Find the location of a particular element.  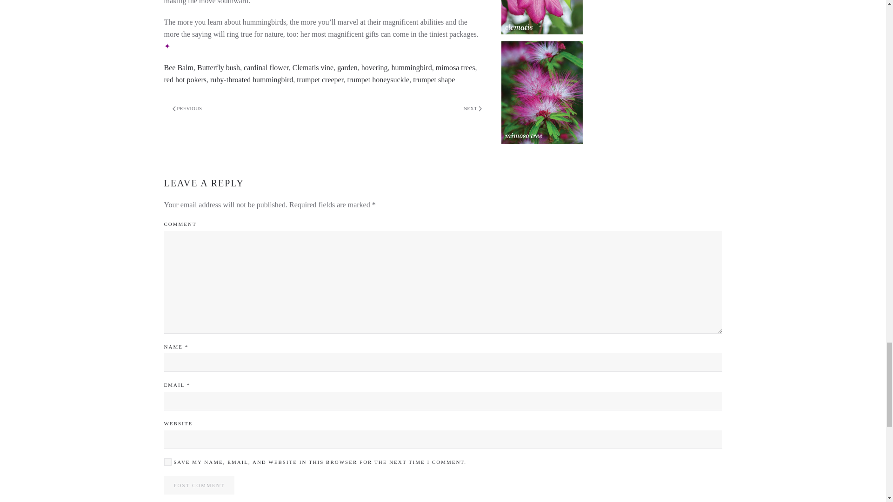

hummingbird is located at coordinates (412, 68).